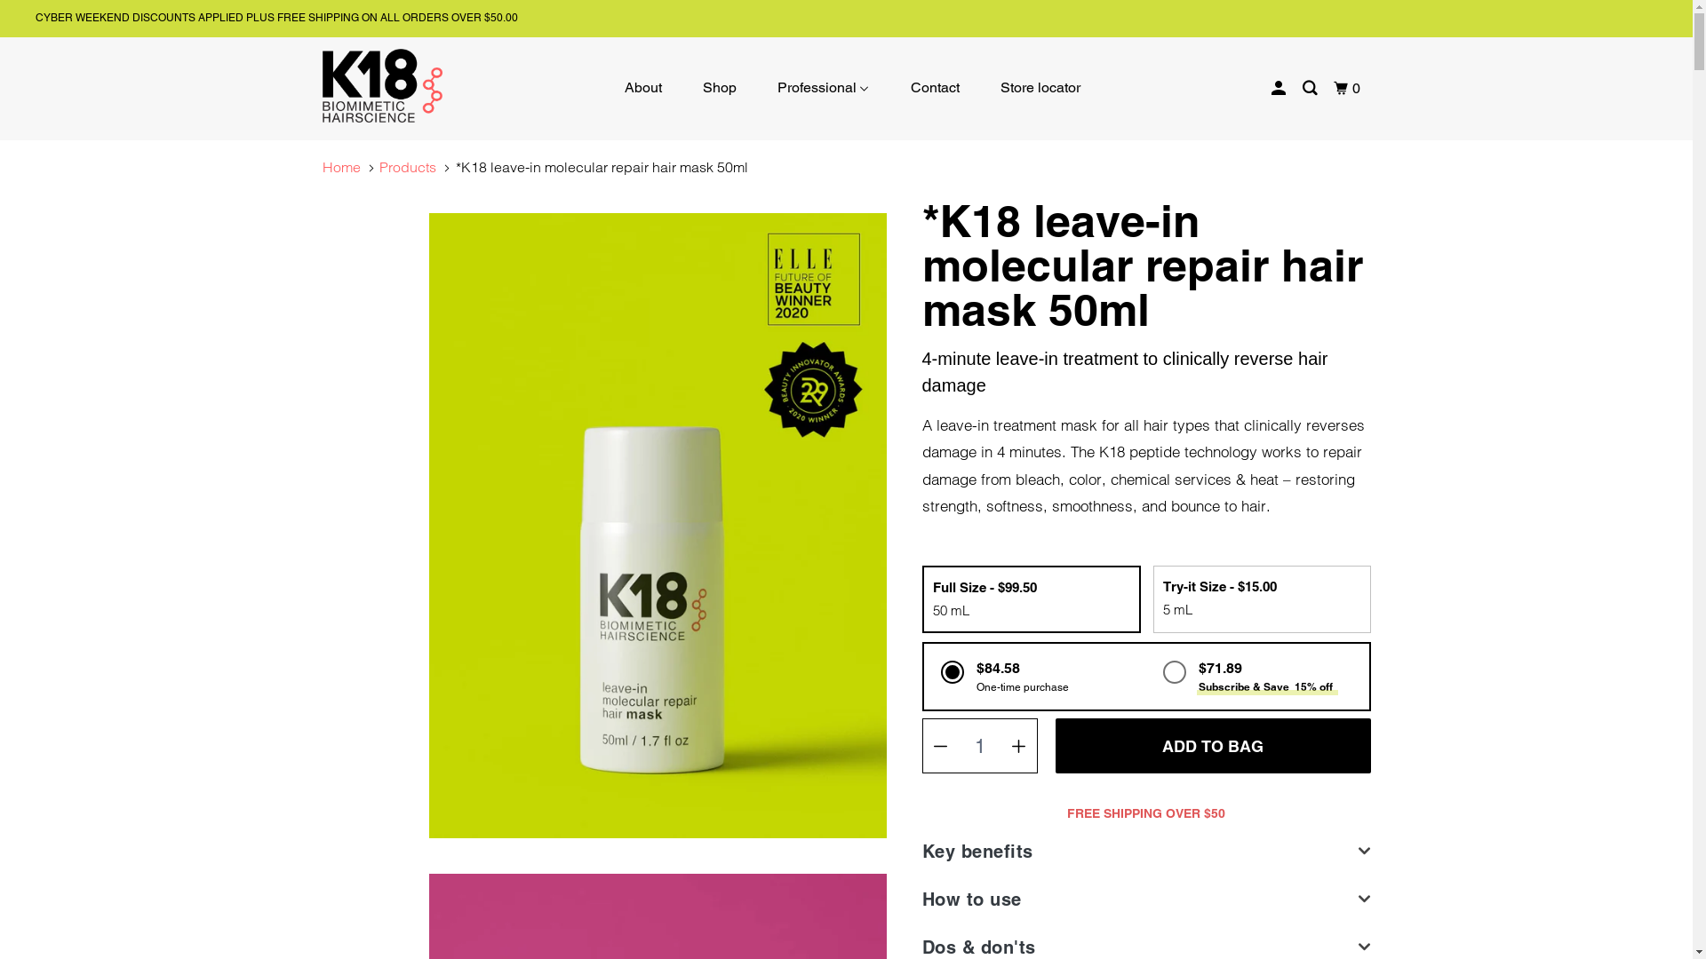 Image resolution: width=1706 pixels, height=959 pixels. What do you see at coordinates (643, 88) in the screenshot?
I see `About` at bounding box center [643, 88].